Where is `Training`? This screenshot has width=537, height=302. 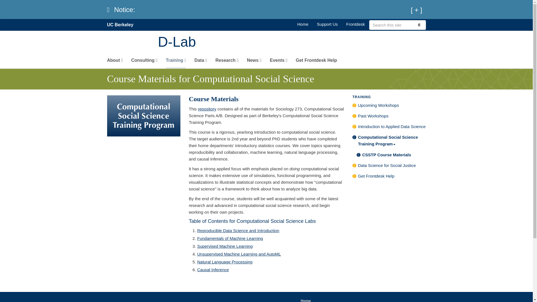 Training is located at coordinates (176, 62).